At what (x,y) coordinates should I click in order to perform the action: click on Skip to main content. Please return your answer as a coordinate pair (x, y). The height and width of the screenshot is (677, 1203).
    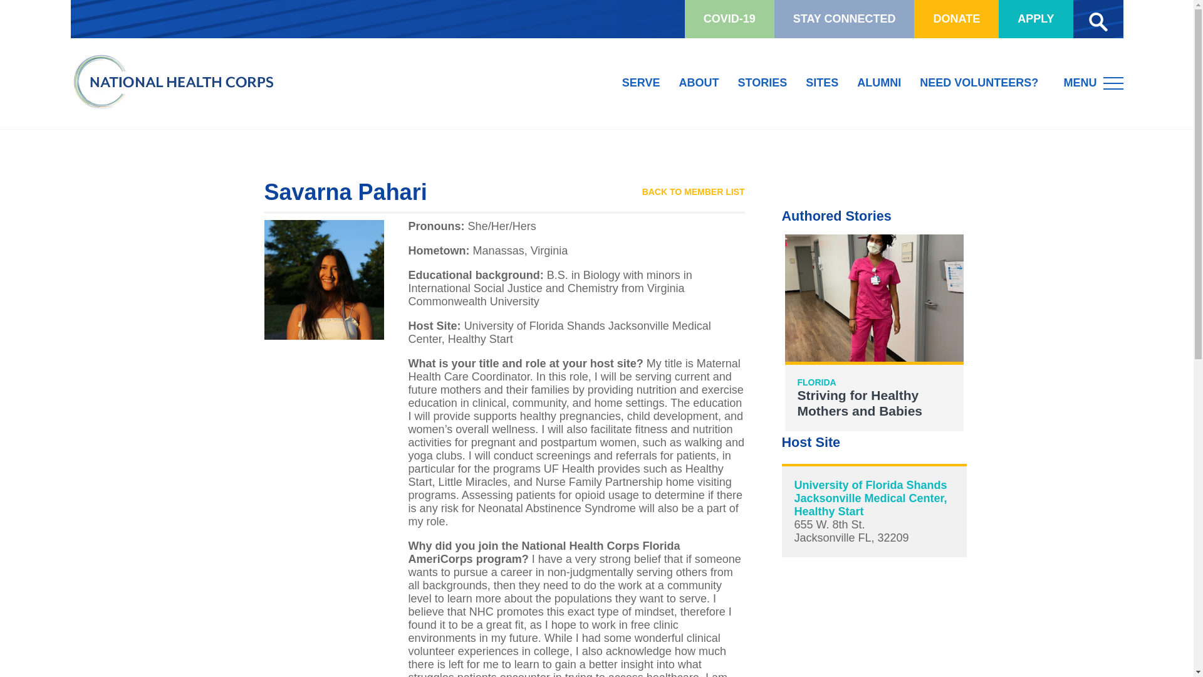
    Looking at the image, I should click on (879, 83).